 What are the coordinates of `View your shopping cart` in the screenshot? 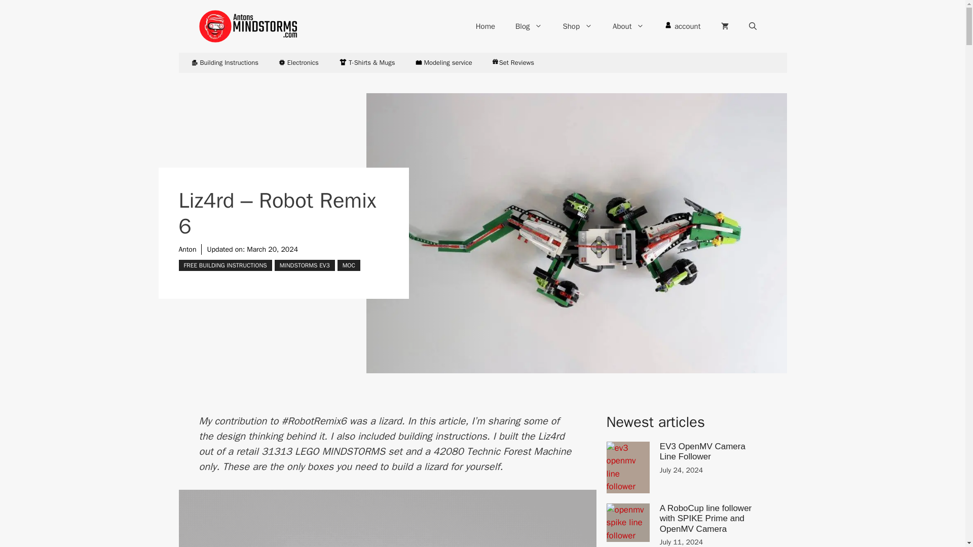 It's located at (724, 26).